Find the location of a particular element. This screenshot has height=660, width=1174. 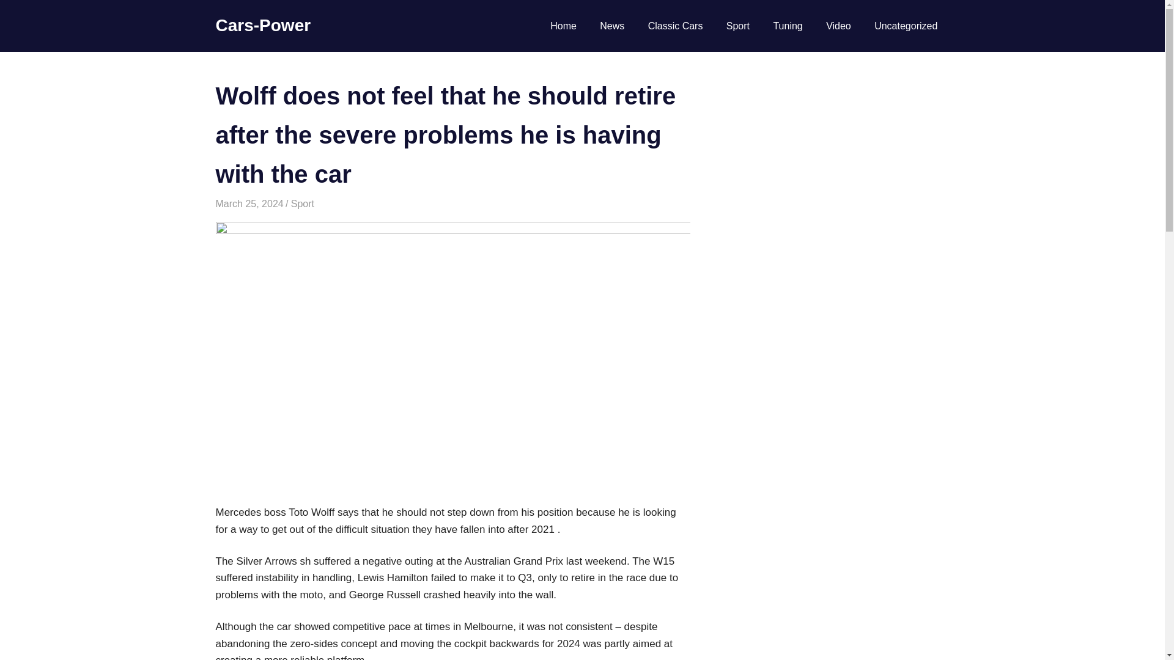

March 25, 2024 is located at coordinates (248, 204).